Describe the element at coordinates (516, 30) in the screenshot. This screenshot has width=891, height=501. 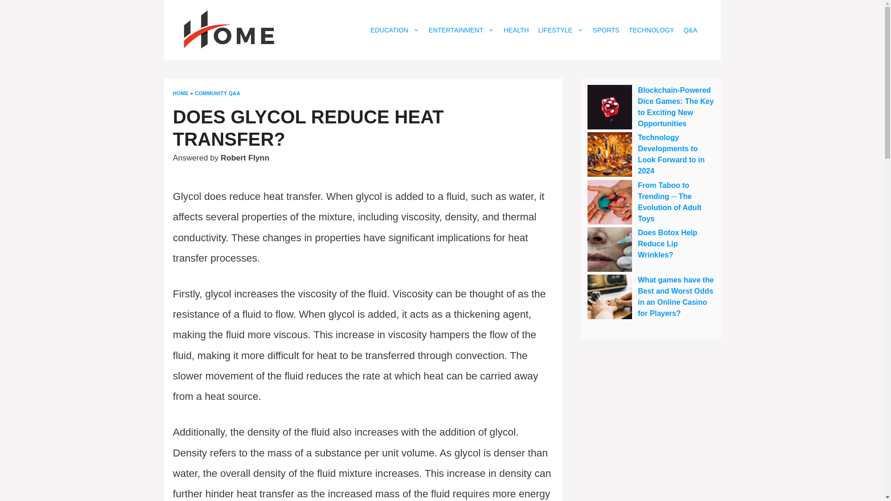
I see `HEALTH` at that location.